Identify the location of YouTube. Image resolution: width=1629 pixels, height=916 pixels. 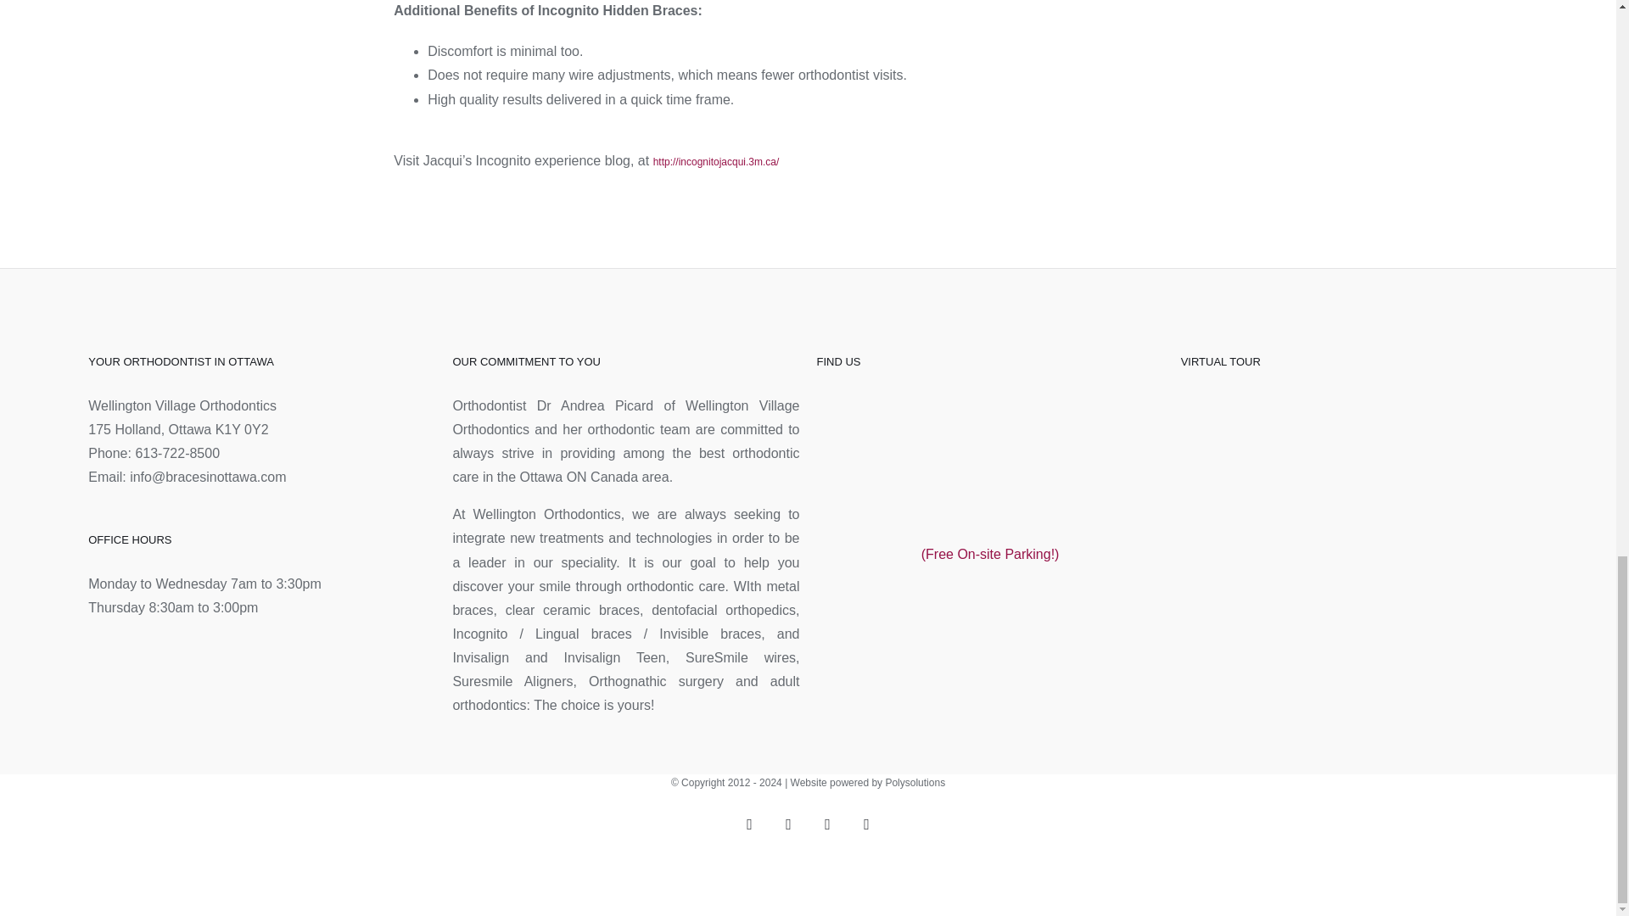
(828, 824).